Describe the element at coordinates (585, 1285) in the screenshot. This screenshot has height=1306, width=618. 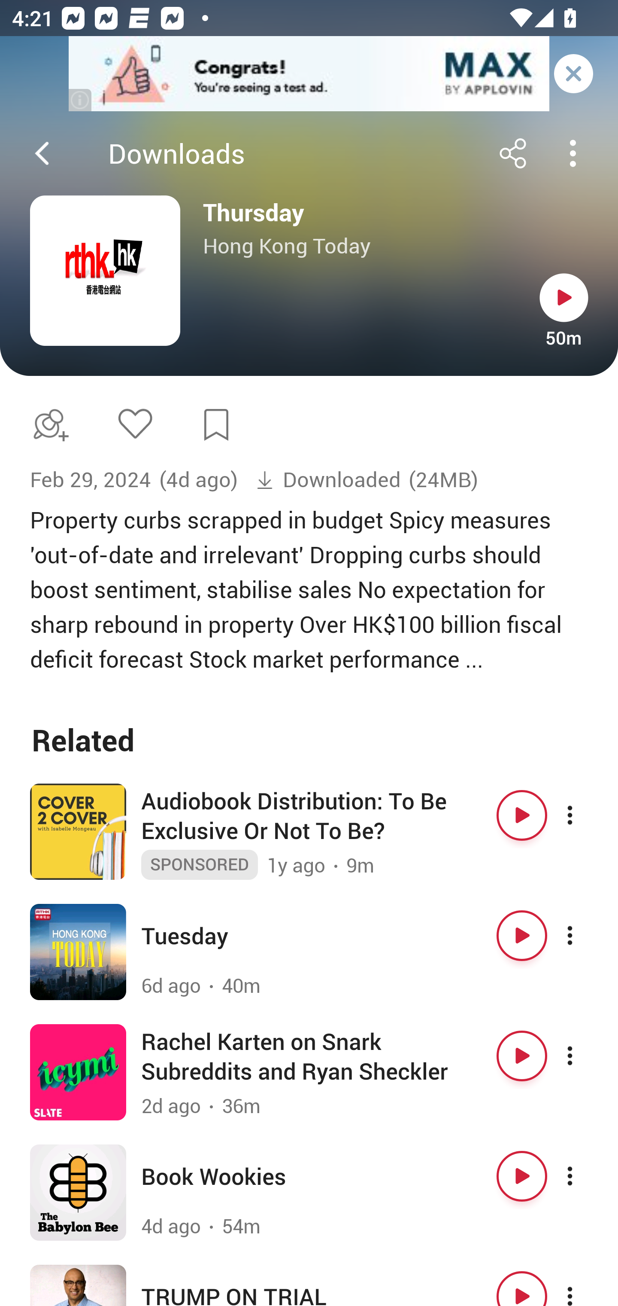
I see `More options` at that location.